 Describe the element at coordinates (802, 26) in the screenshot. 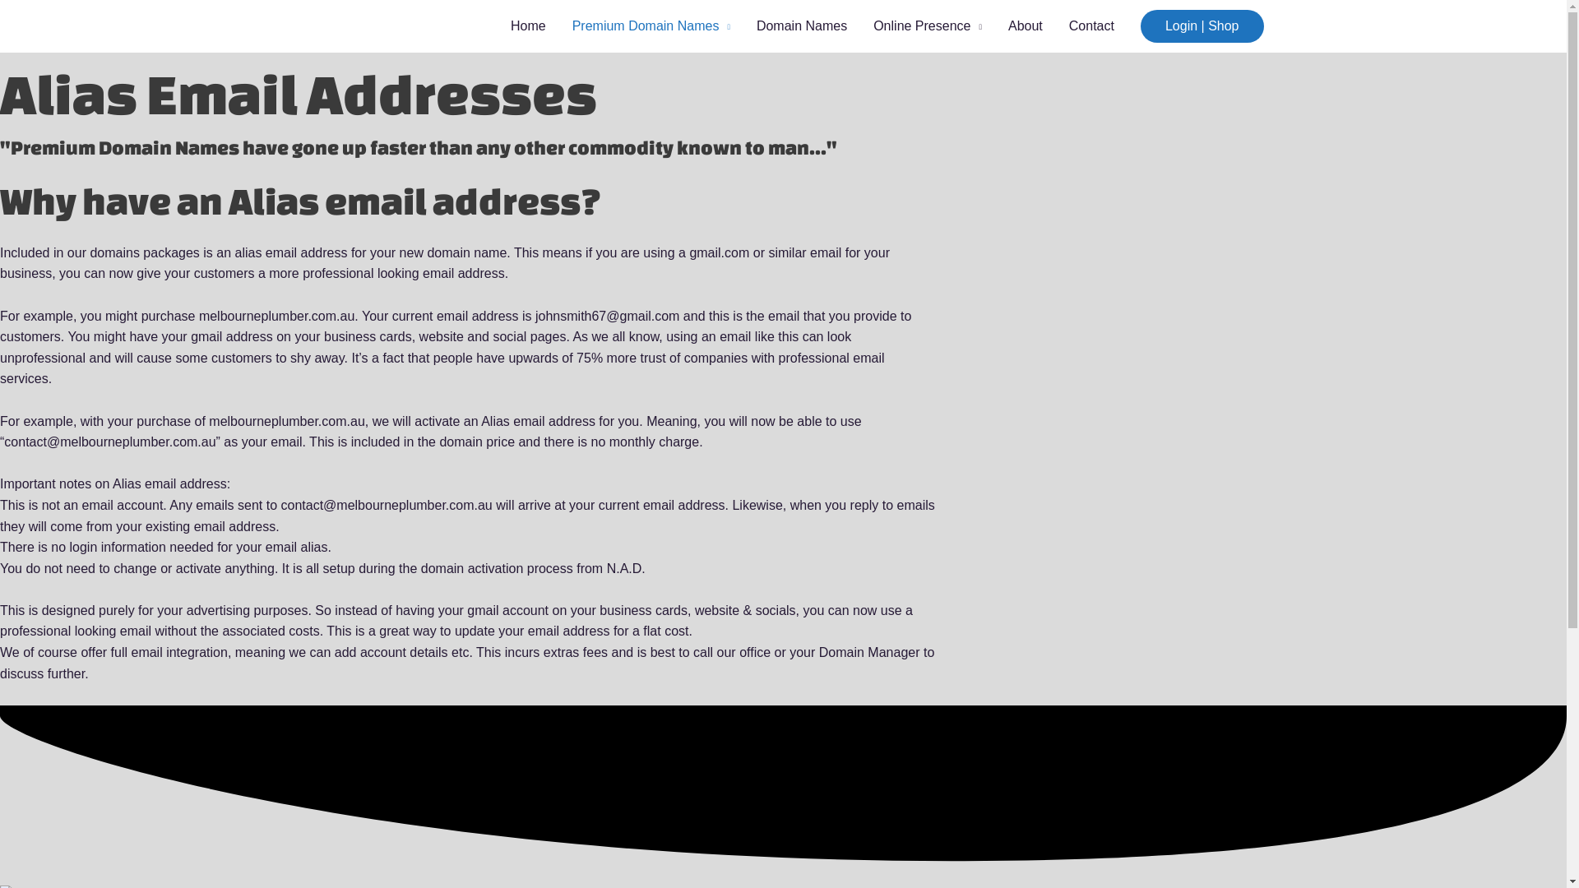

I see `Domain Names` at that location.